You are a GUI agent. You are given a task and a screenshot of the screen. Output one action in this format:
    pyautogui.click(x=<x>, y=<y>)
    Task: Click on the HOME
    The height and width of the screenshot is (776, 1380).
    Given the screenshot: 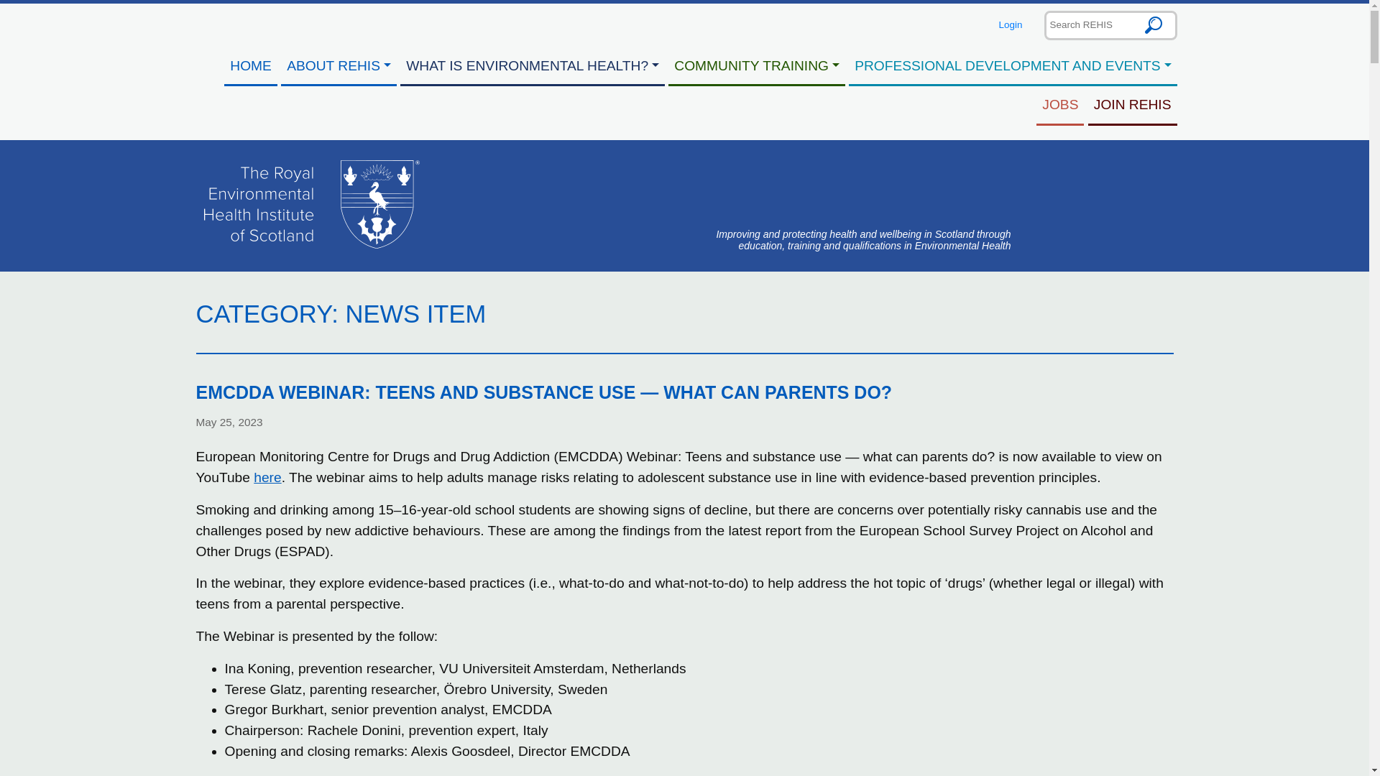 What is the action you would take?
    pyautogui.click(x=250, y=66)
    